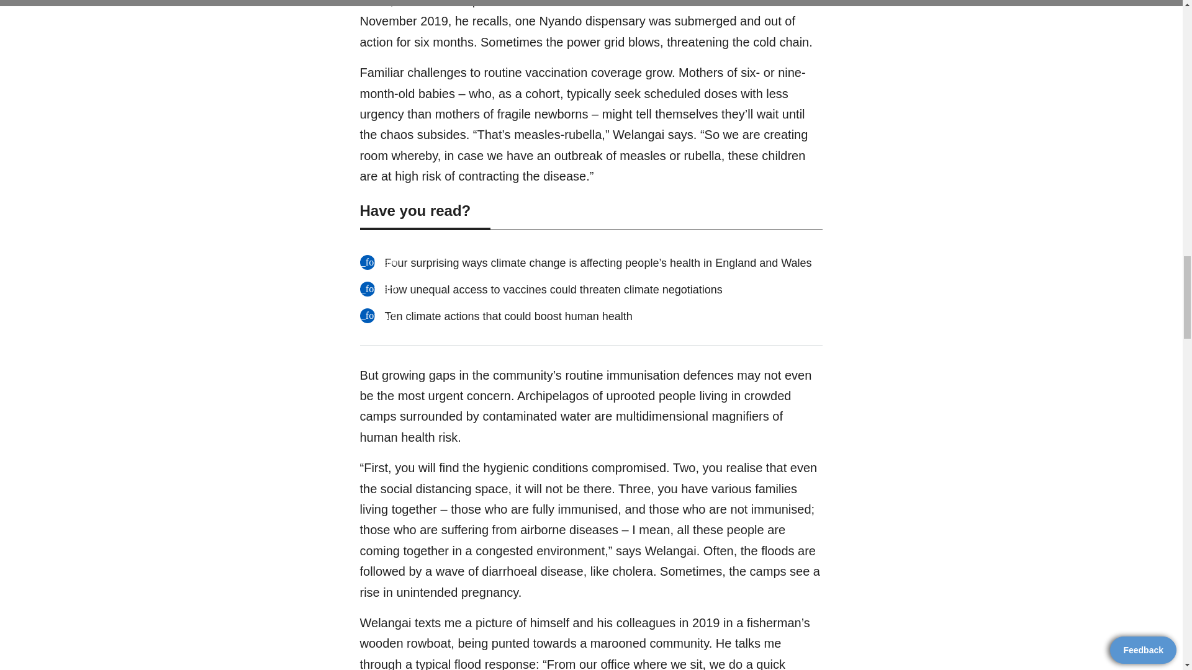 The image size is (1192, 670). I want to click on calamitous rains, so click(581, 2).